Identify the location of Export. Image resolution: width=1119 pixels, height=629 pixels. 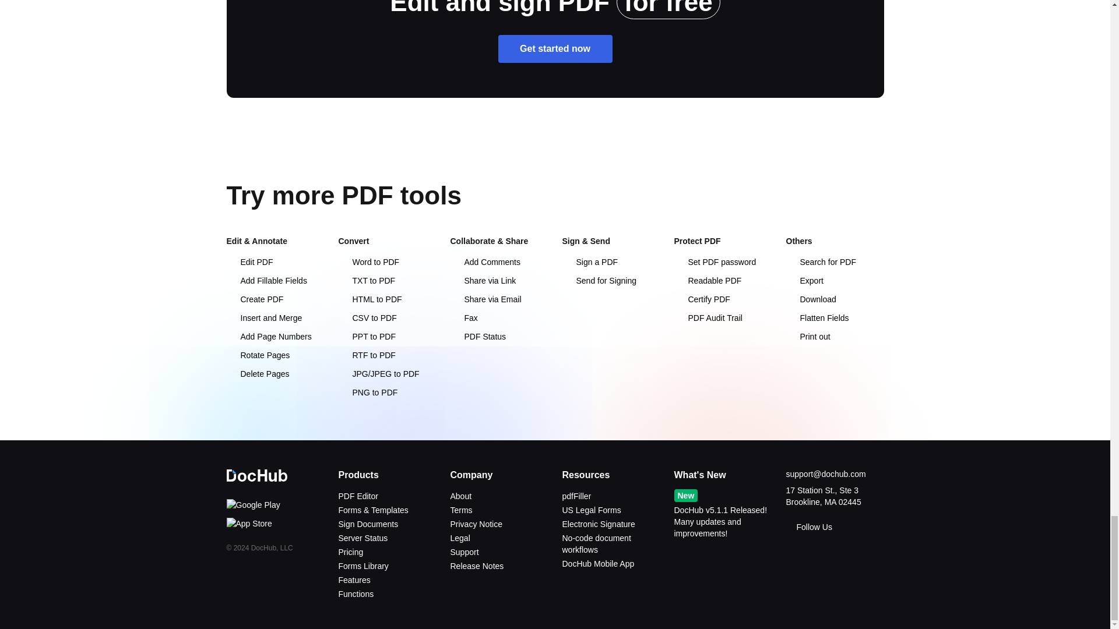
(804, 281).